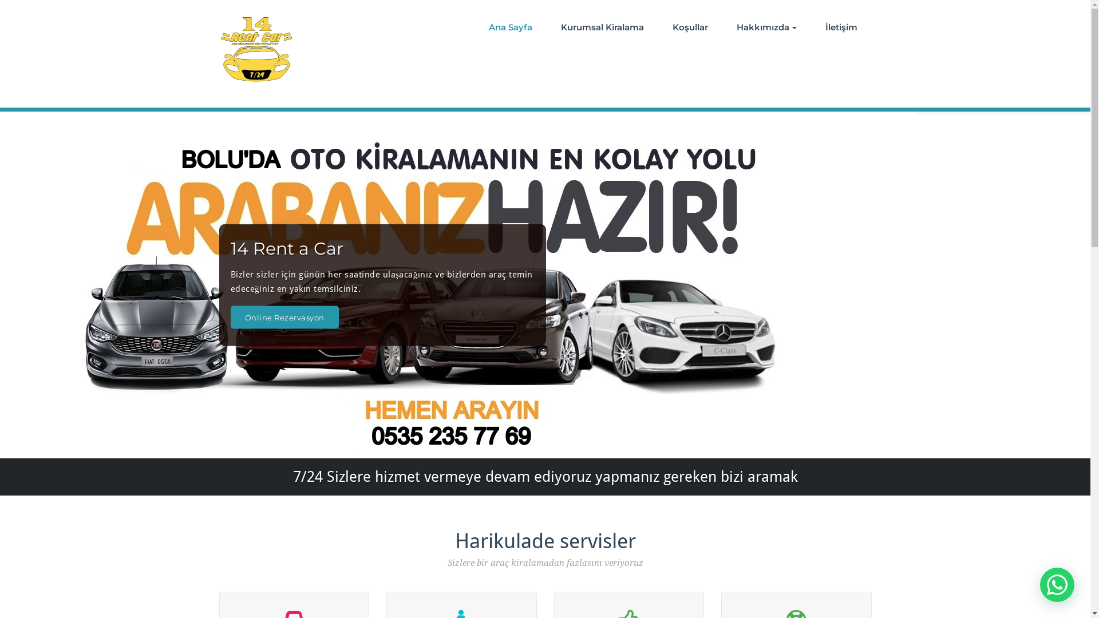 The height and width of the screenshot is (618, 1099). I want to click on Kurumsal Kiralama, so click(602, 27).